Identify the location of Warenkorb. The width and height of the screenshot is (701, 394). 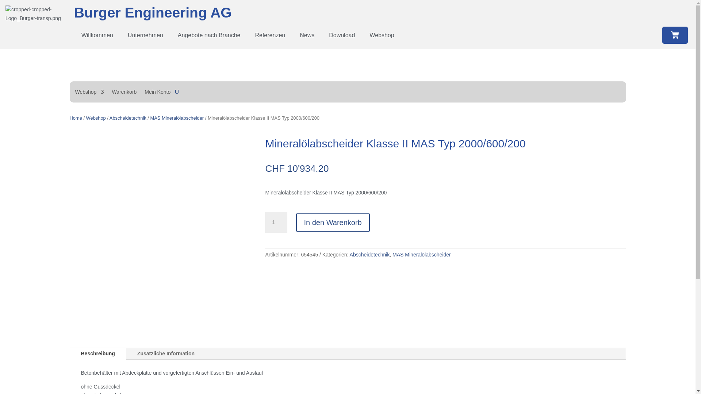
(124, 93).